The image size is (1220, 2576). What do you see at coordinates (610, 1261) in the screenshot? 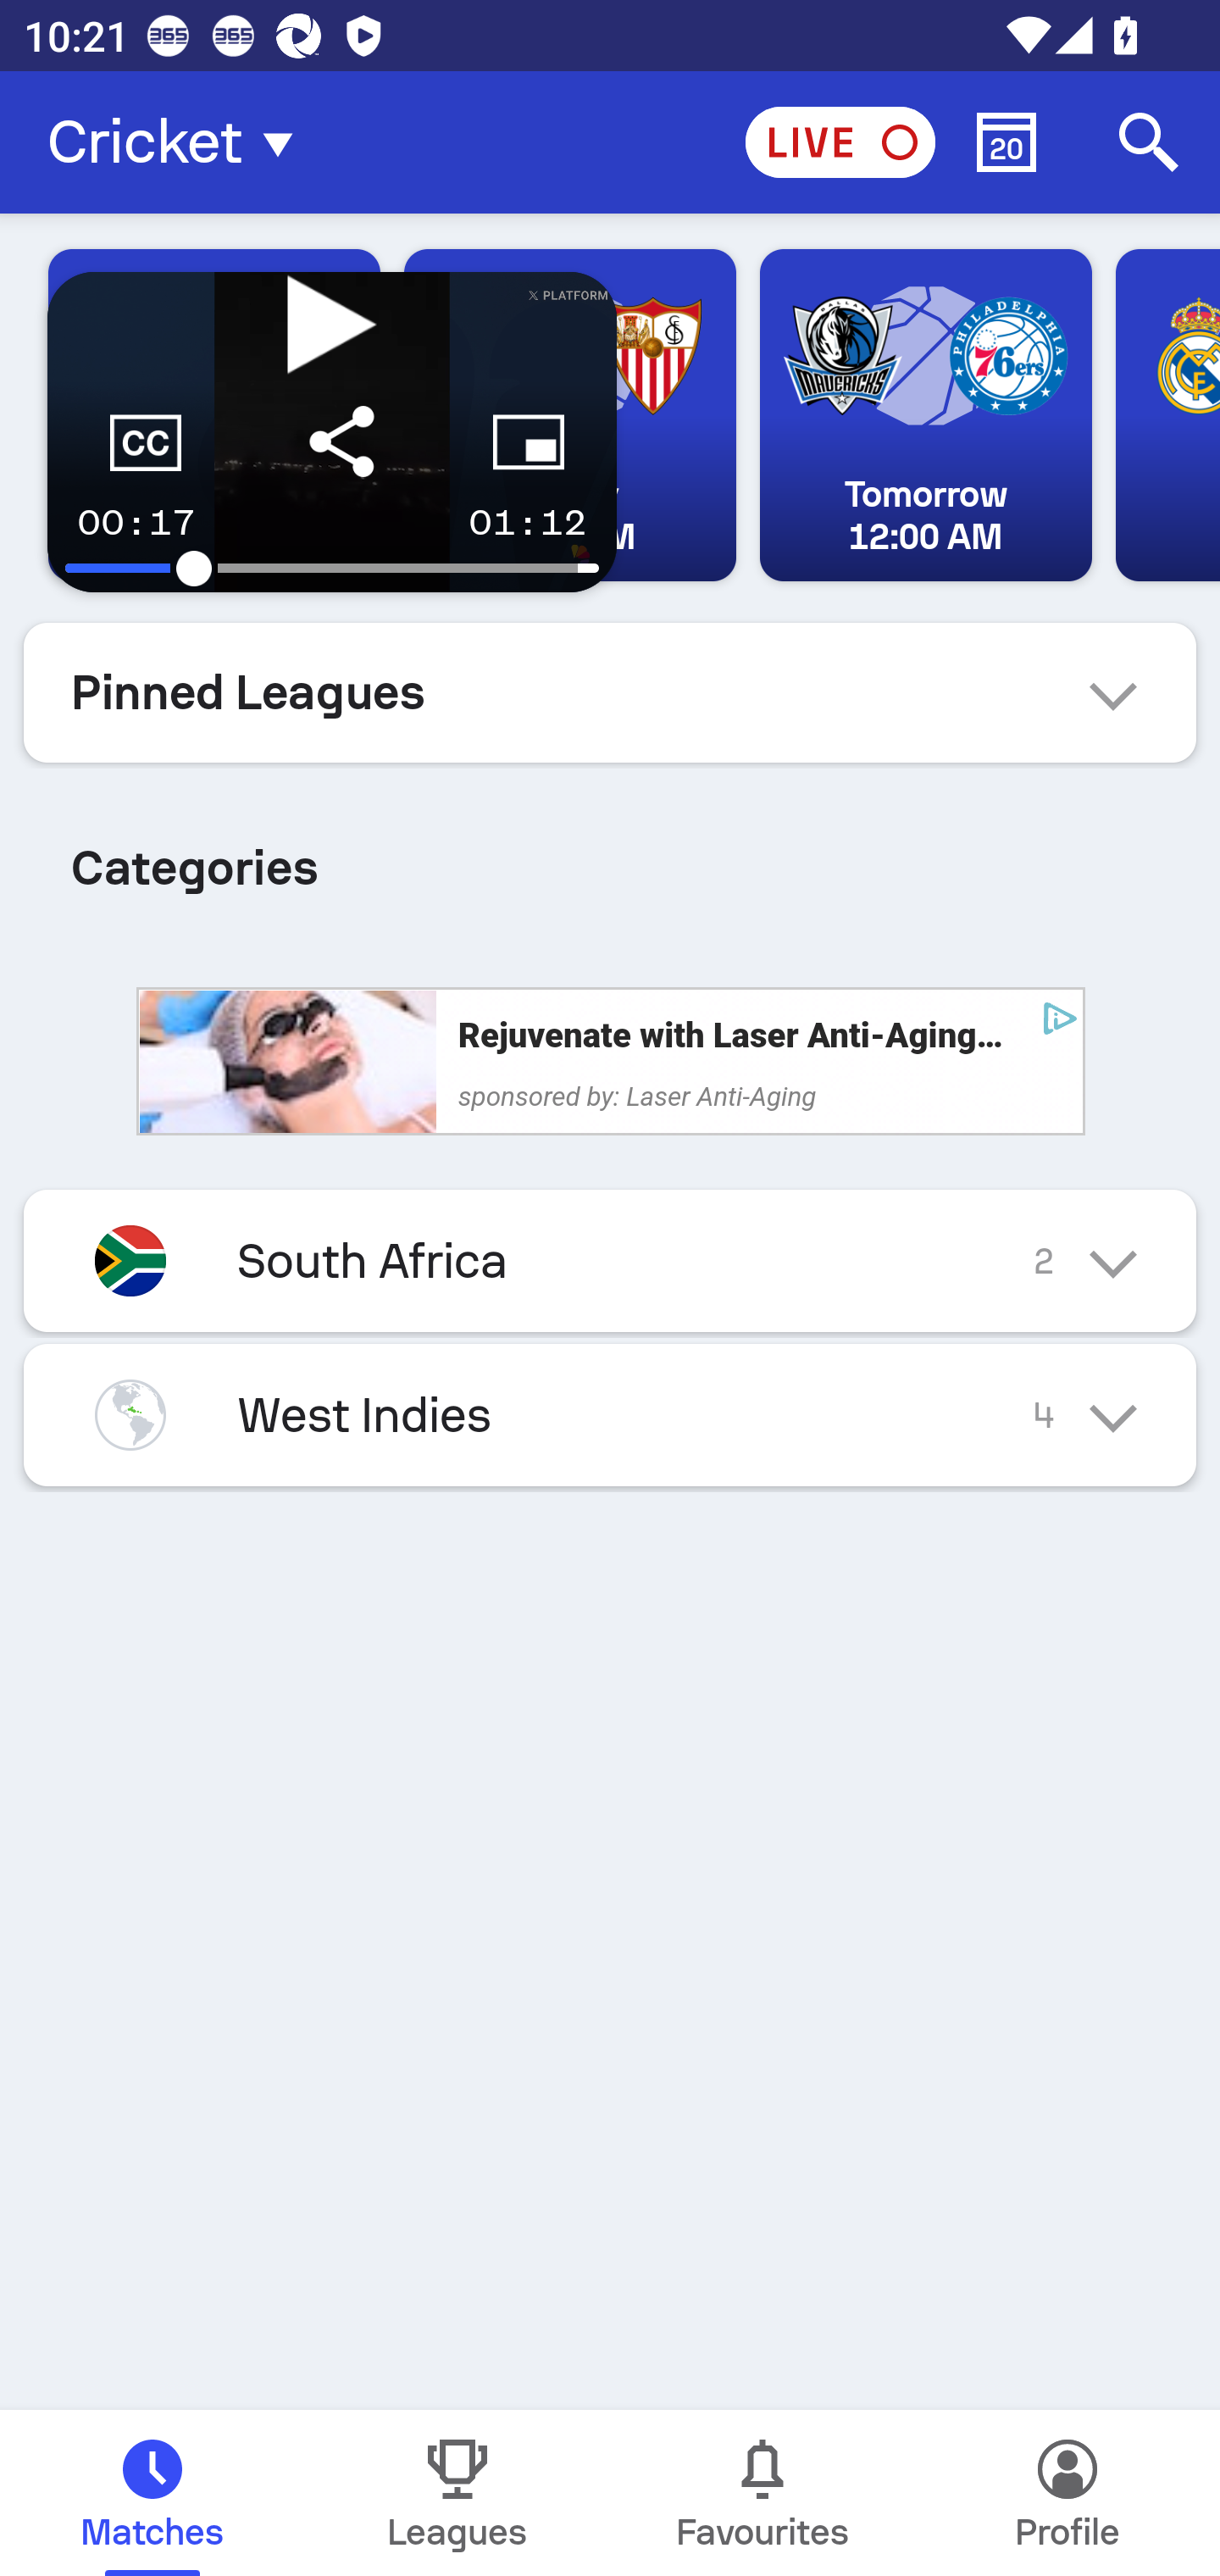
I see `South Africa 2` at bounding box center [610, 1261].